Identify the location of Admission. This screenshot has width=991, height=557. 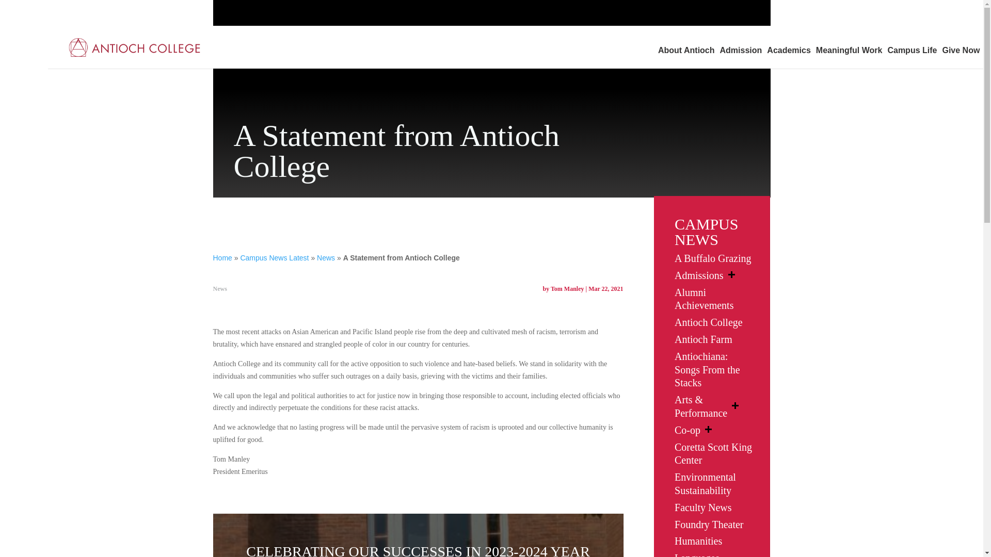
(741, 56).